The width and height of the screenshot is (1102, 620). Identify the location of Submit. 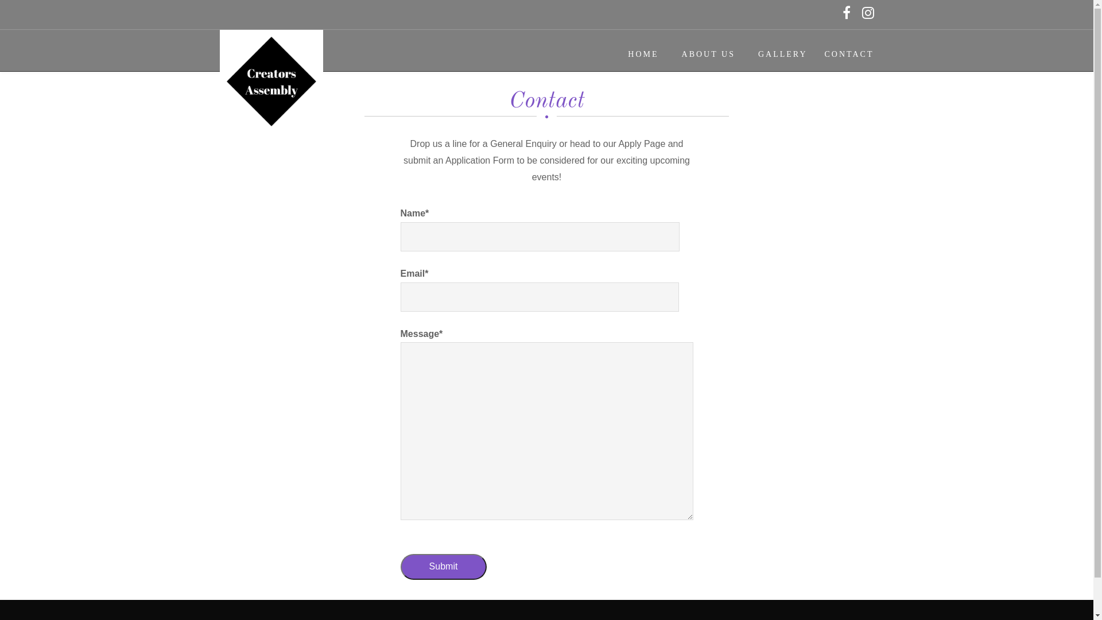
(444, 567).